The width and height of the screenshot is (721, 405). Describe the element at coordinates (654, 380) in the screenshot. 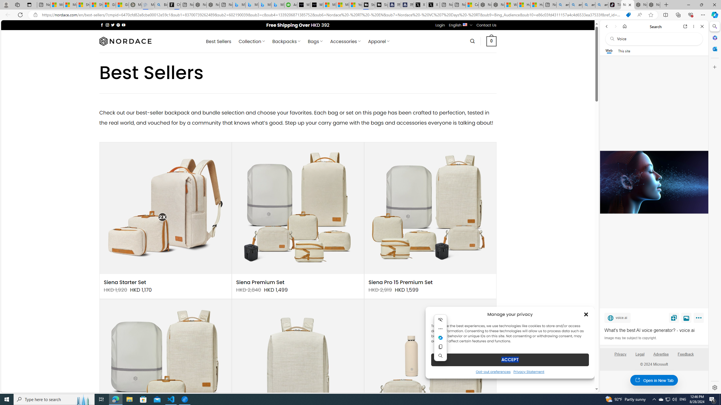

I see `Open in New Tab` at that location.